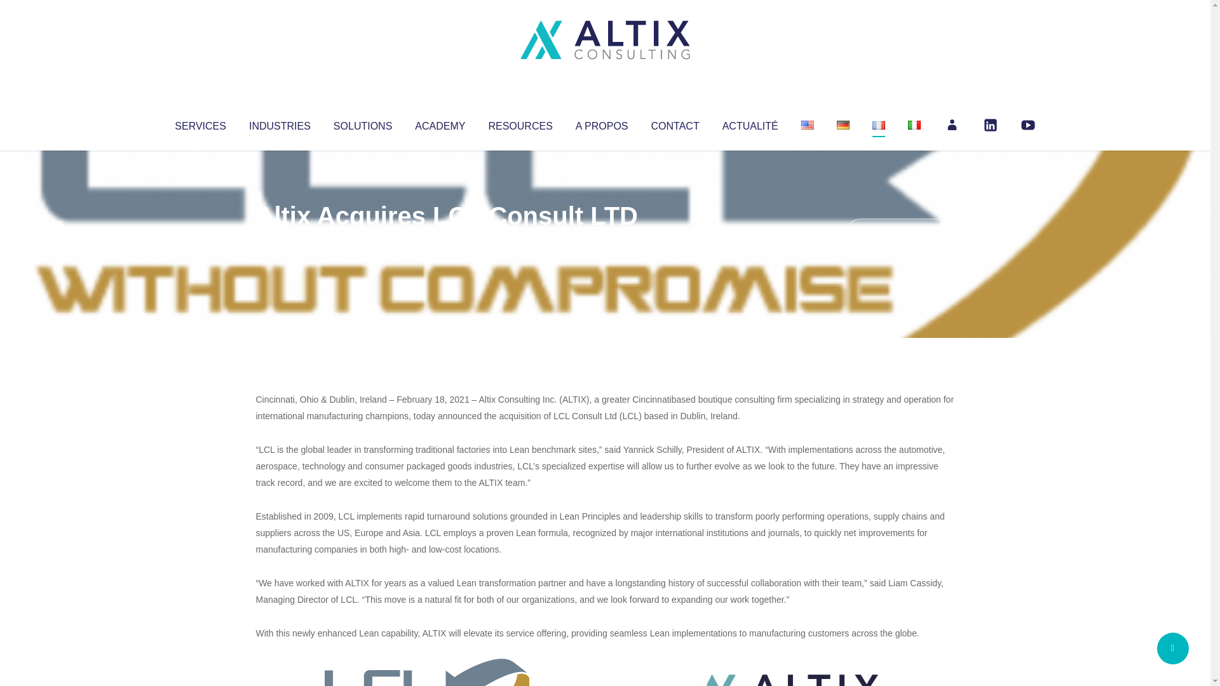  What do you see at coordinates (444, 241) in the screenshot?
I see `Uncategorized` at bounding box center [444, 241].